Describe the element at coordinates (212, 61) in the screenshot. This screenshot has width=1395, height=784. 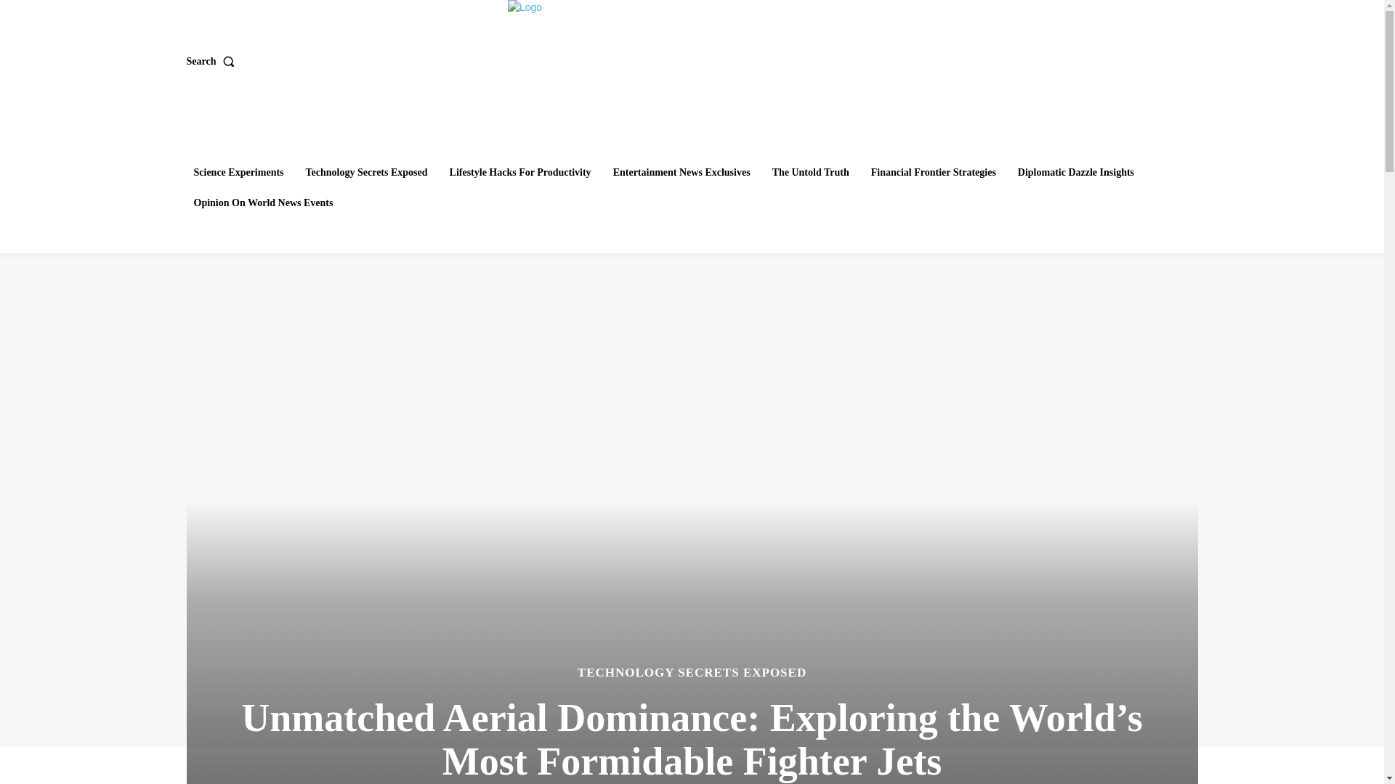
I see `Search` at that location.